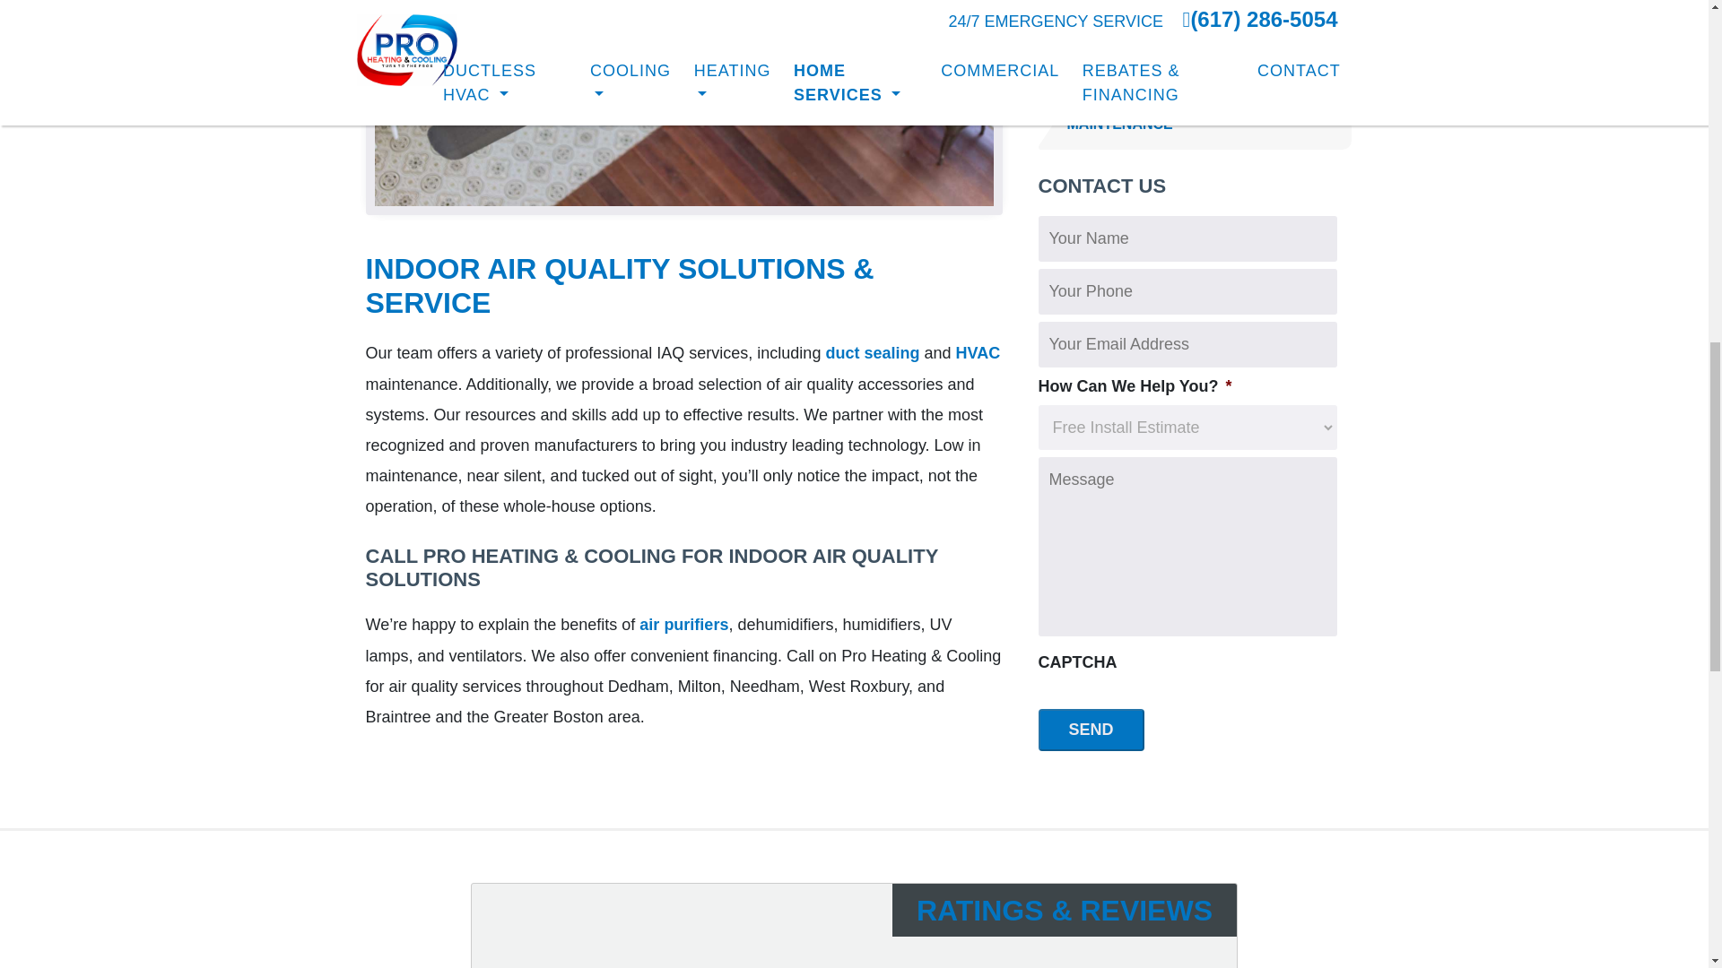 Image resolution: width=1722 pixels, height=968 pixels. I want to click on duct sealing, so click(872, 353).